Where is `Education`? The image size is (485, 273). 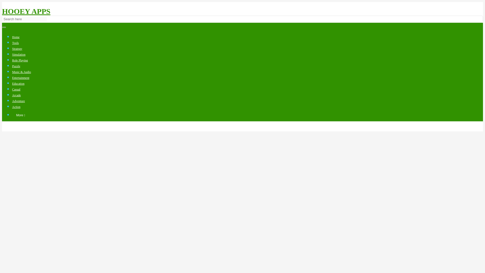 Education is located at coordinates (18, 84).